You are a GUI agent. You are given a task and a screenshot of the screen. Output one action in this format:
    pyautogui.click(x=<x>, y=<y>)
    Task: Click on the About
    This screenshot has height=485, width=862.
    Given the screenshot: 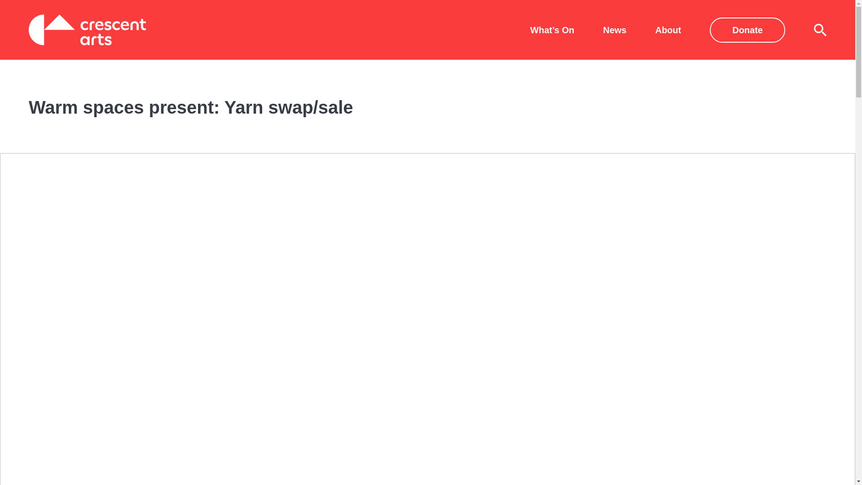 What is the action you would take?
    pyautogui.click(x=668, y=30)
    